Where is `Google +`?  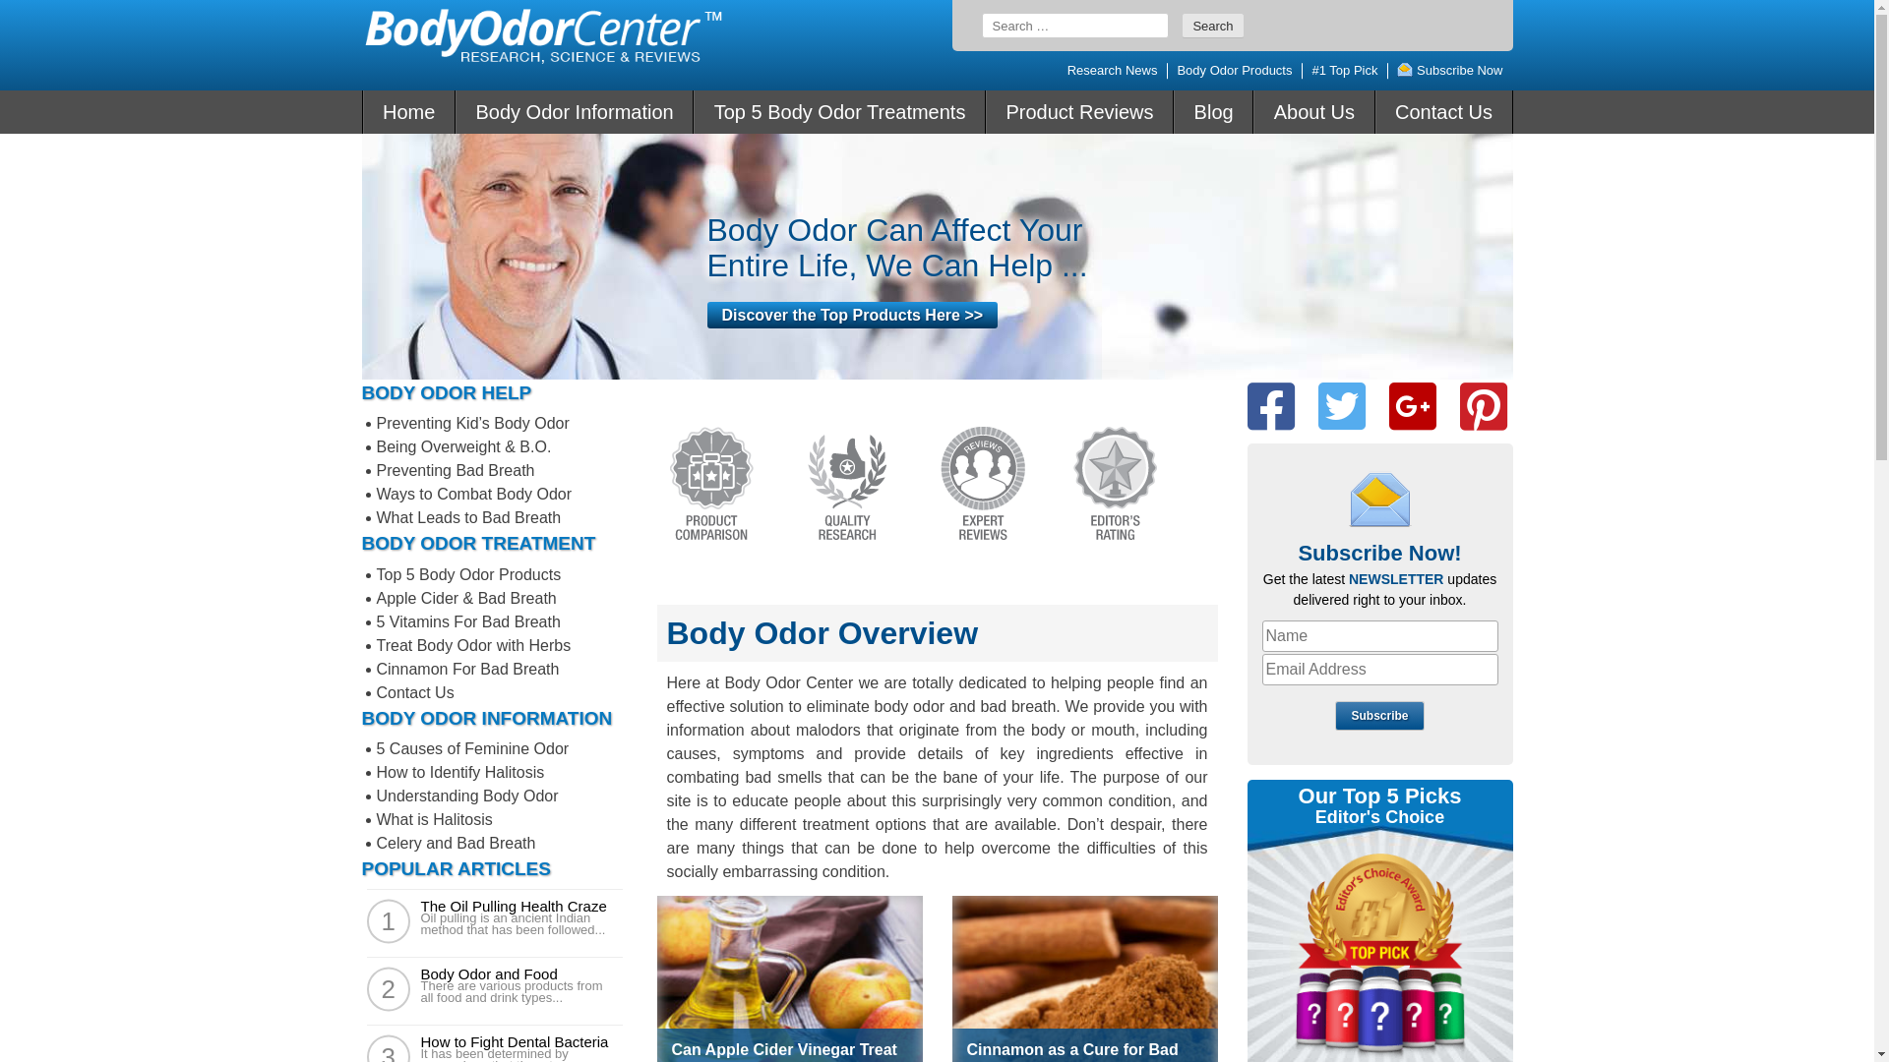
Google + is located at coordinates (1413, 407).